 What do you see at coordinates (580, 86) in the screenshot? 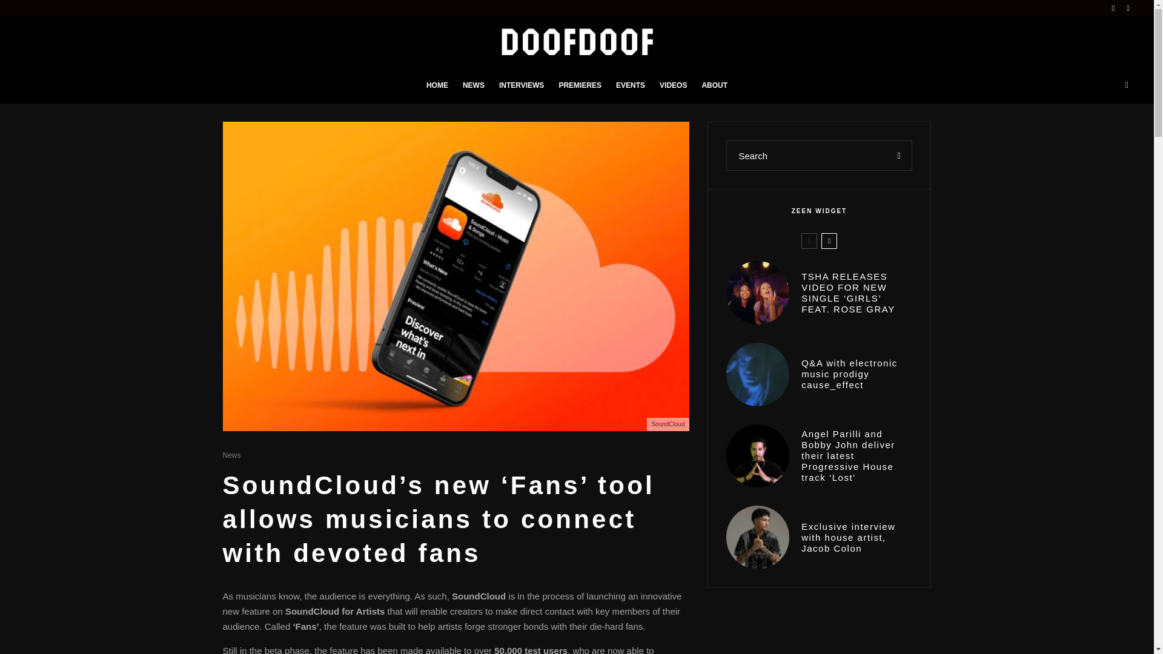
I see `PREMIERES` at bounding box center [580, 86].